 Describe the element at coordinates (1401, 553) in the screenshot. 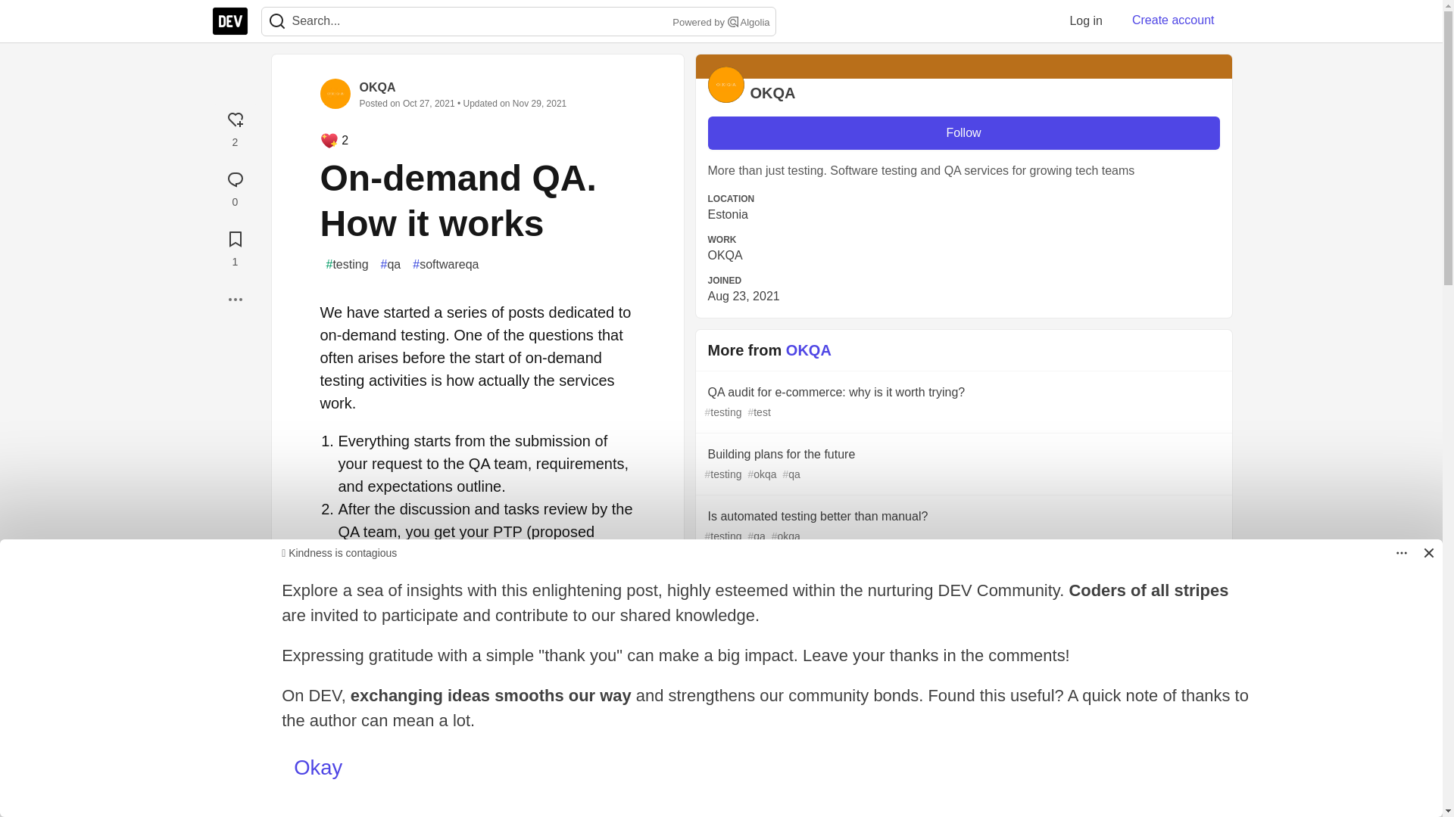

I see `Dropdown menu` at that location.